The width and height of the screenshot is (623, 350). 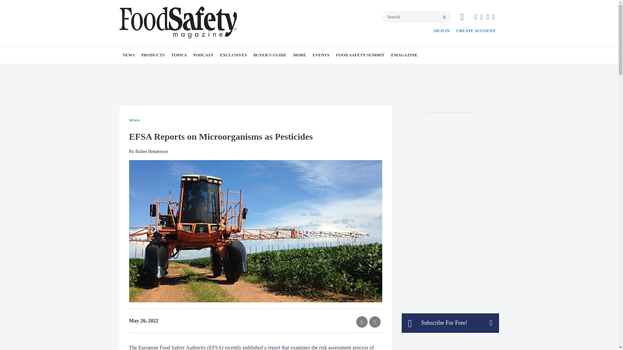 I want to click on CREATE ACCOUNT, so click(x=476, y=30).